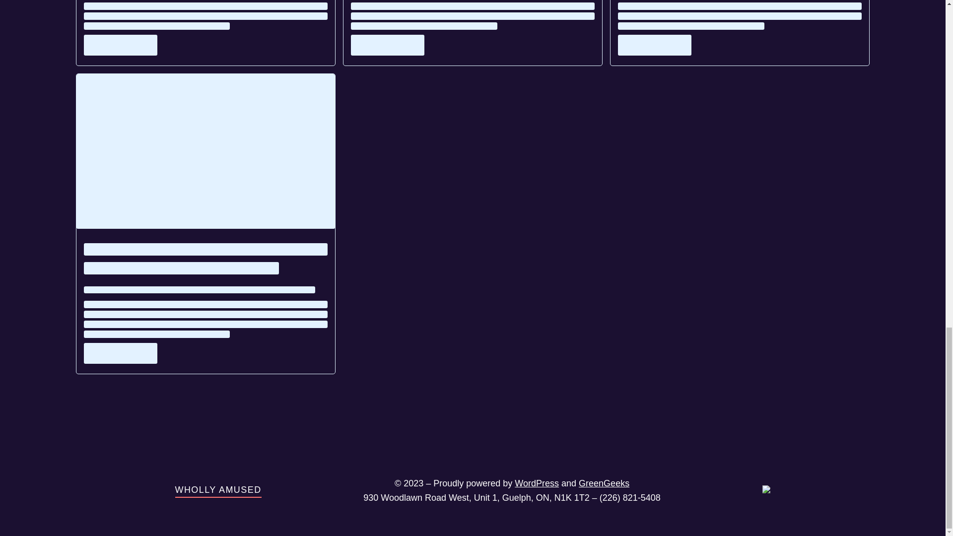 Image resolution: width=953 pixels, height=536 pixels. What do you see at coordinates (604, 483) in the screenshot?
I see `GreenGeeks` at bounding box center [604, 483].